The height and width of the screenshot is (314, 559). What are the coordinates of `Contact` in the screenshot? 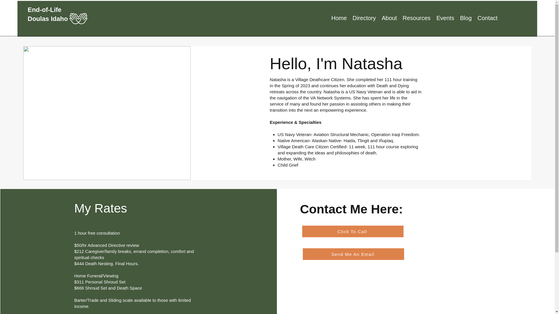 It's located at (487, 17).